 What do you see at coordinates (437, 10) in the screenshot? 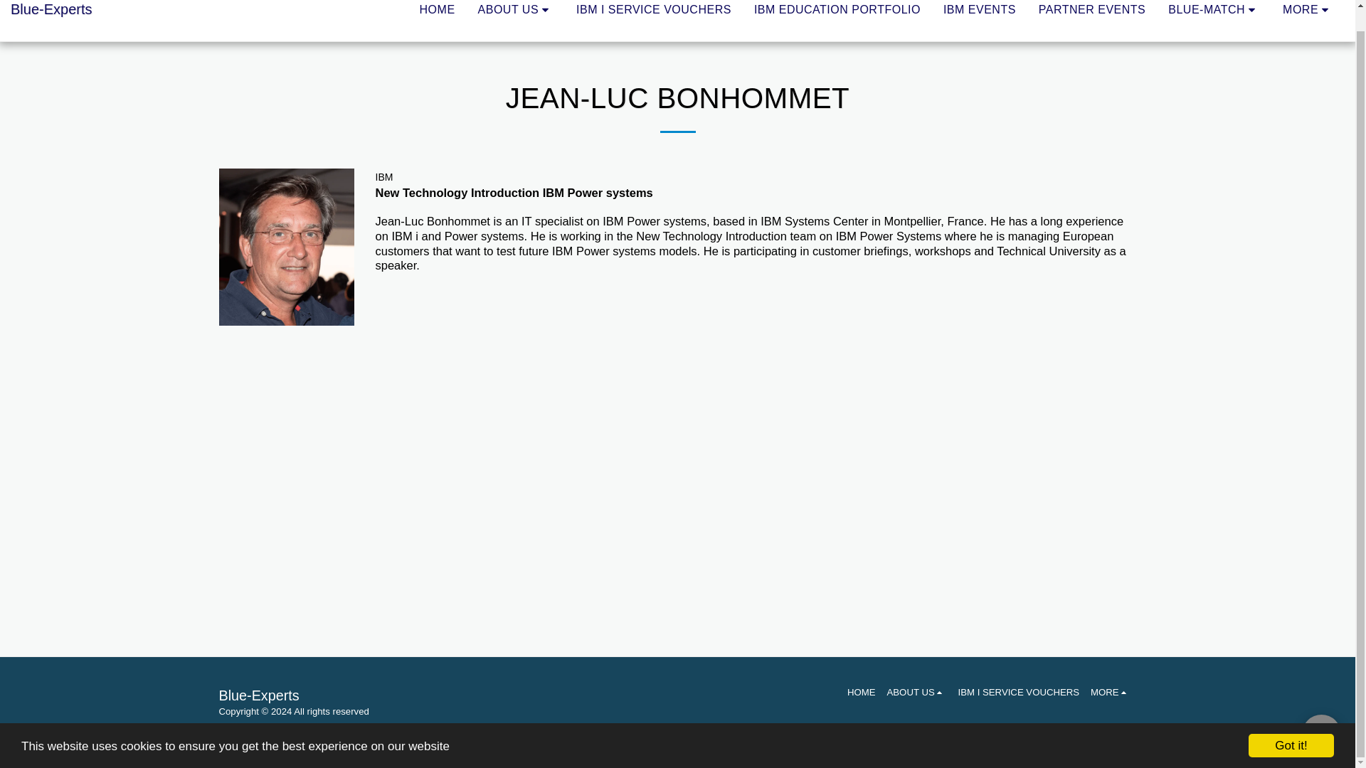
I see `HOME` at bounding box center [437, 10].